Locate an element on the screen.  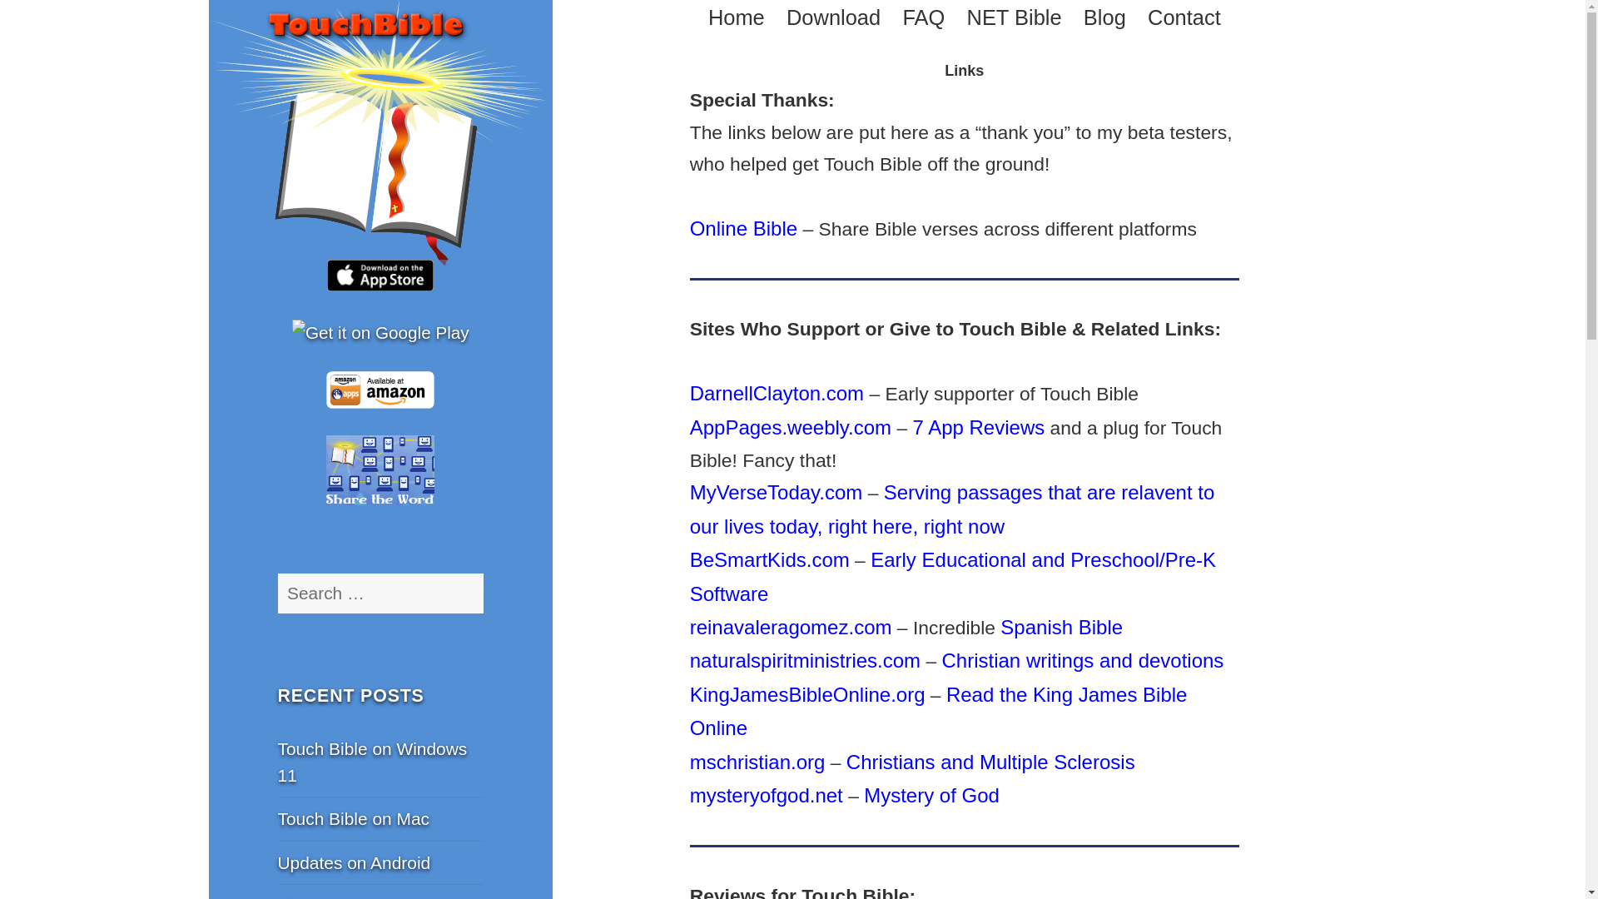
Touch Bible on Windows 11 is located at coordinates (373, 761).